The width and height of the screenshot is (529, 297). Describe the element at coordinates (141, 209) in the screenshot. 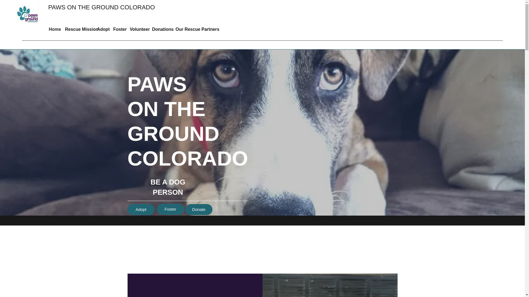

I see `Adopt` at that location.